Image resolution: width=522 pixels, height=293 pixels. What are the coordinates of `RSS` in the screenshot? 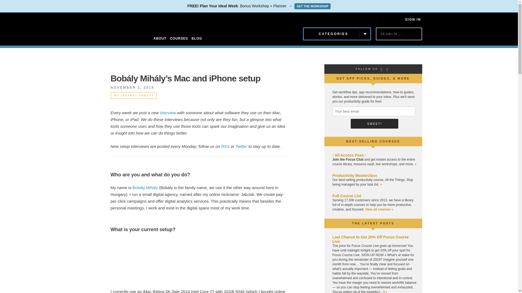 It's located at (225, 146).